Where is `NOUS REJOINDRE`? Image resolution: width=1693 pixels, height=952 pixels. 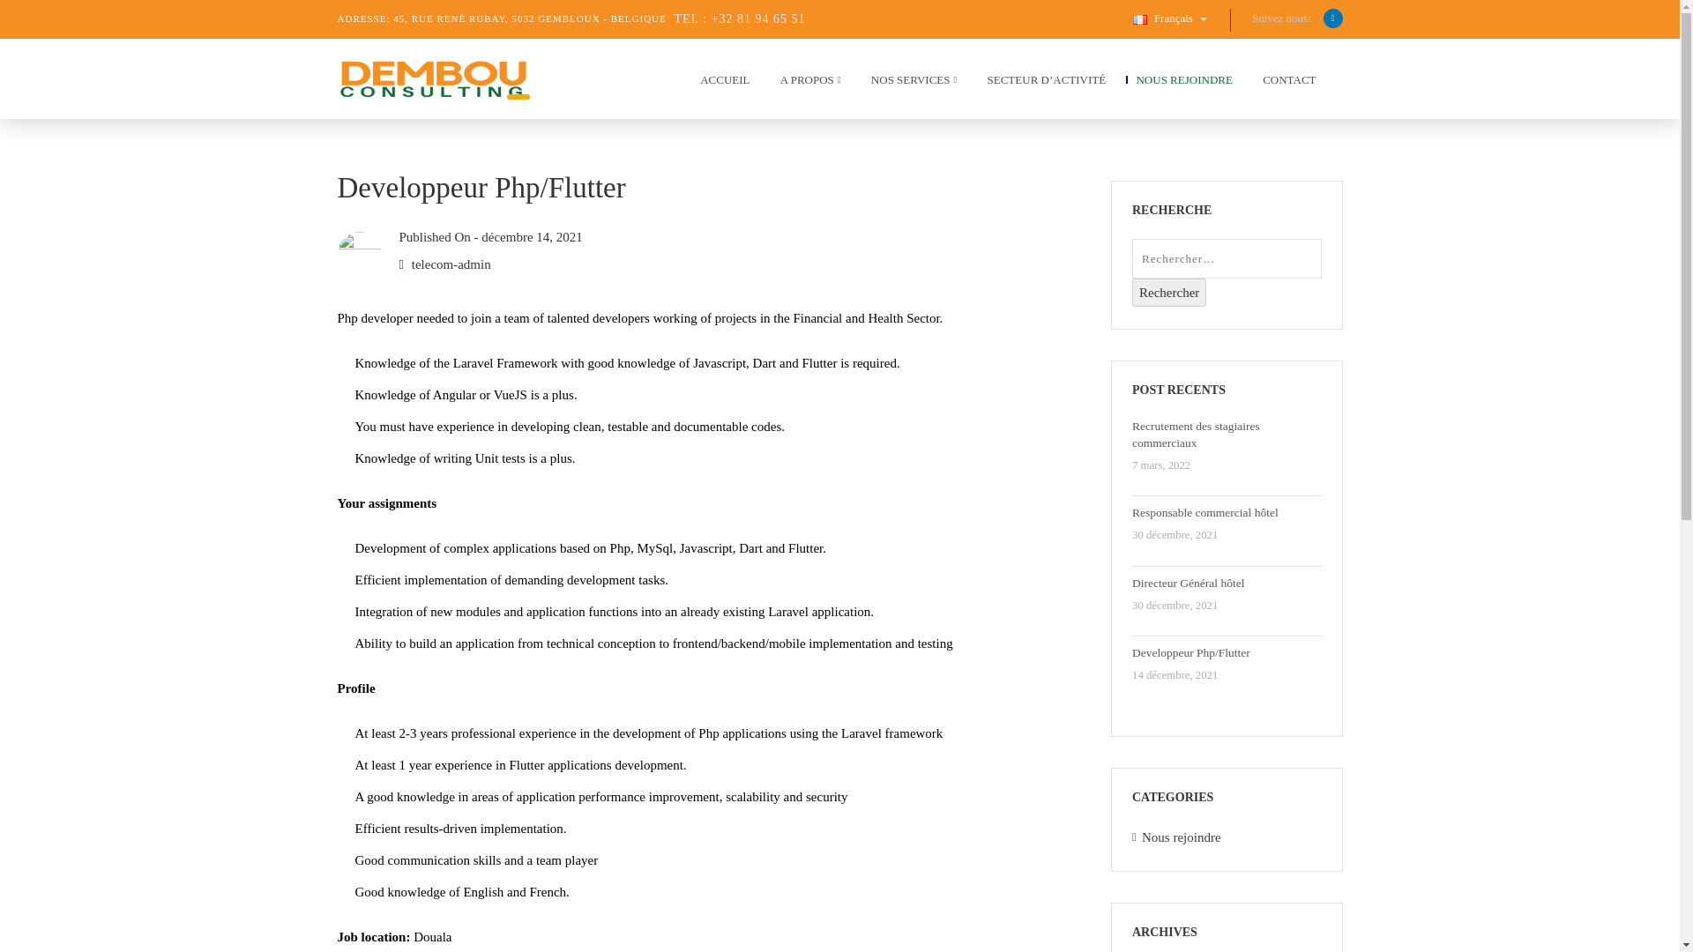
NOUS REJOINDRE is located at coordinates (1178, 84).